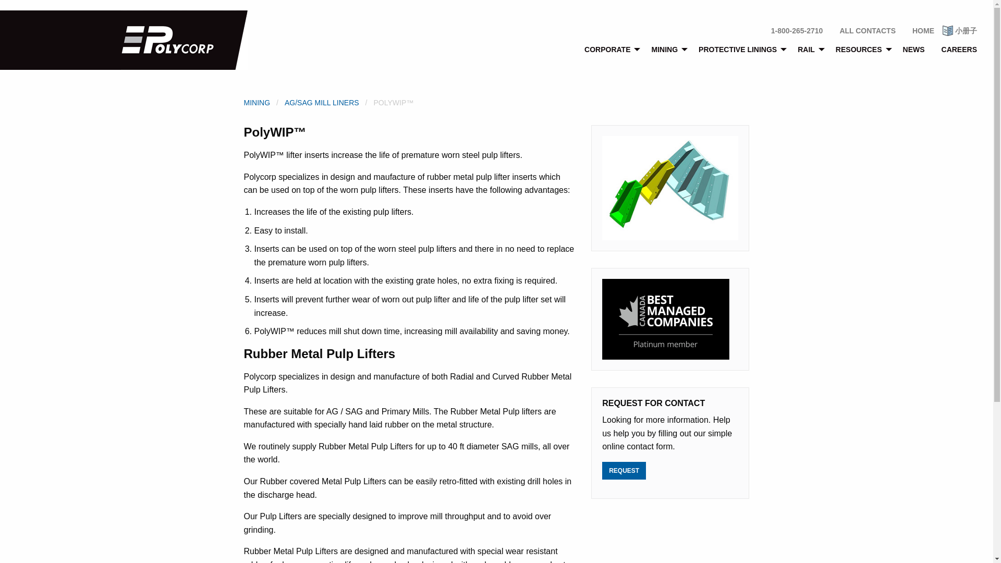 The height and width of the screenshot is (563, 1001). Describe the element at coordinates (740, 49) in the screenshot. I see `PROTECTIVE LININGS` at that location.